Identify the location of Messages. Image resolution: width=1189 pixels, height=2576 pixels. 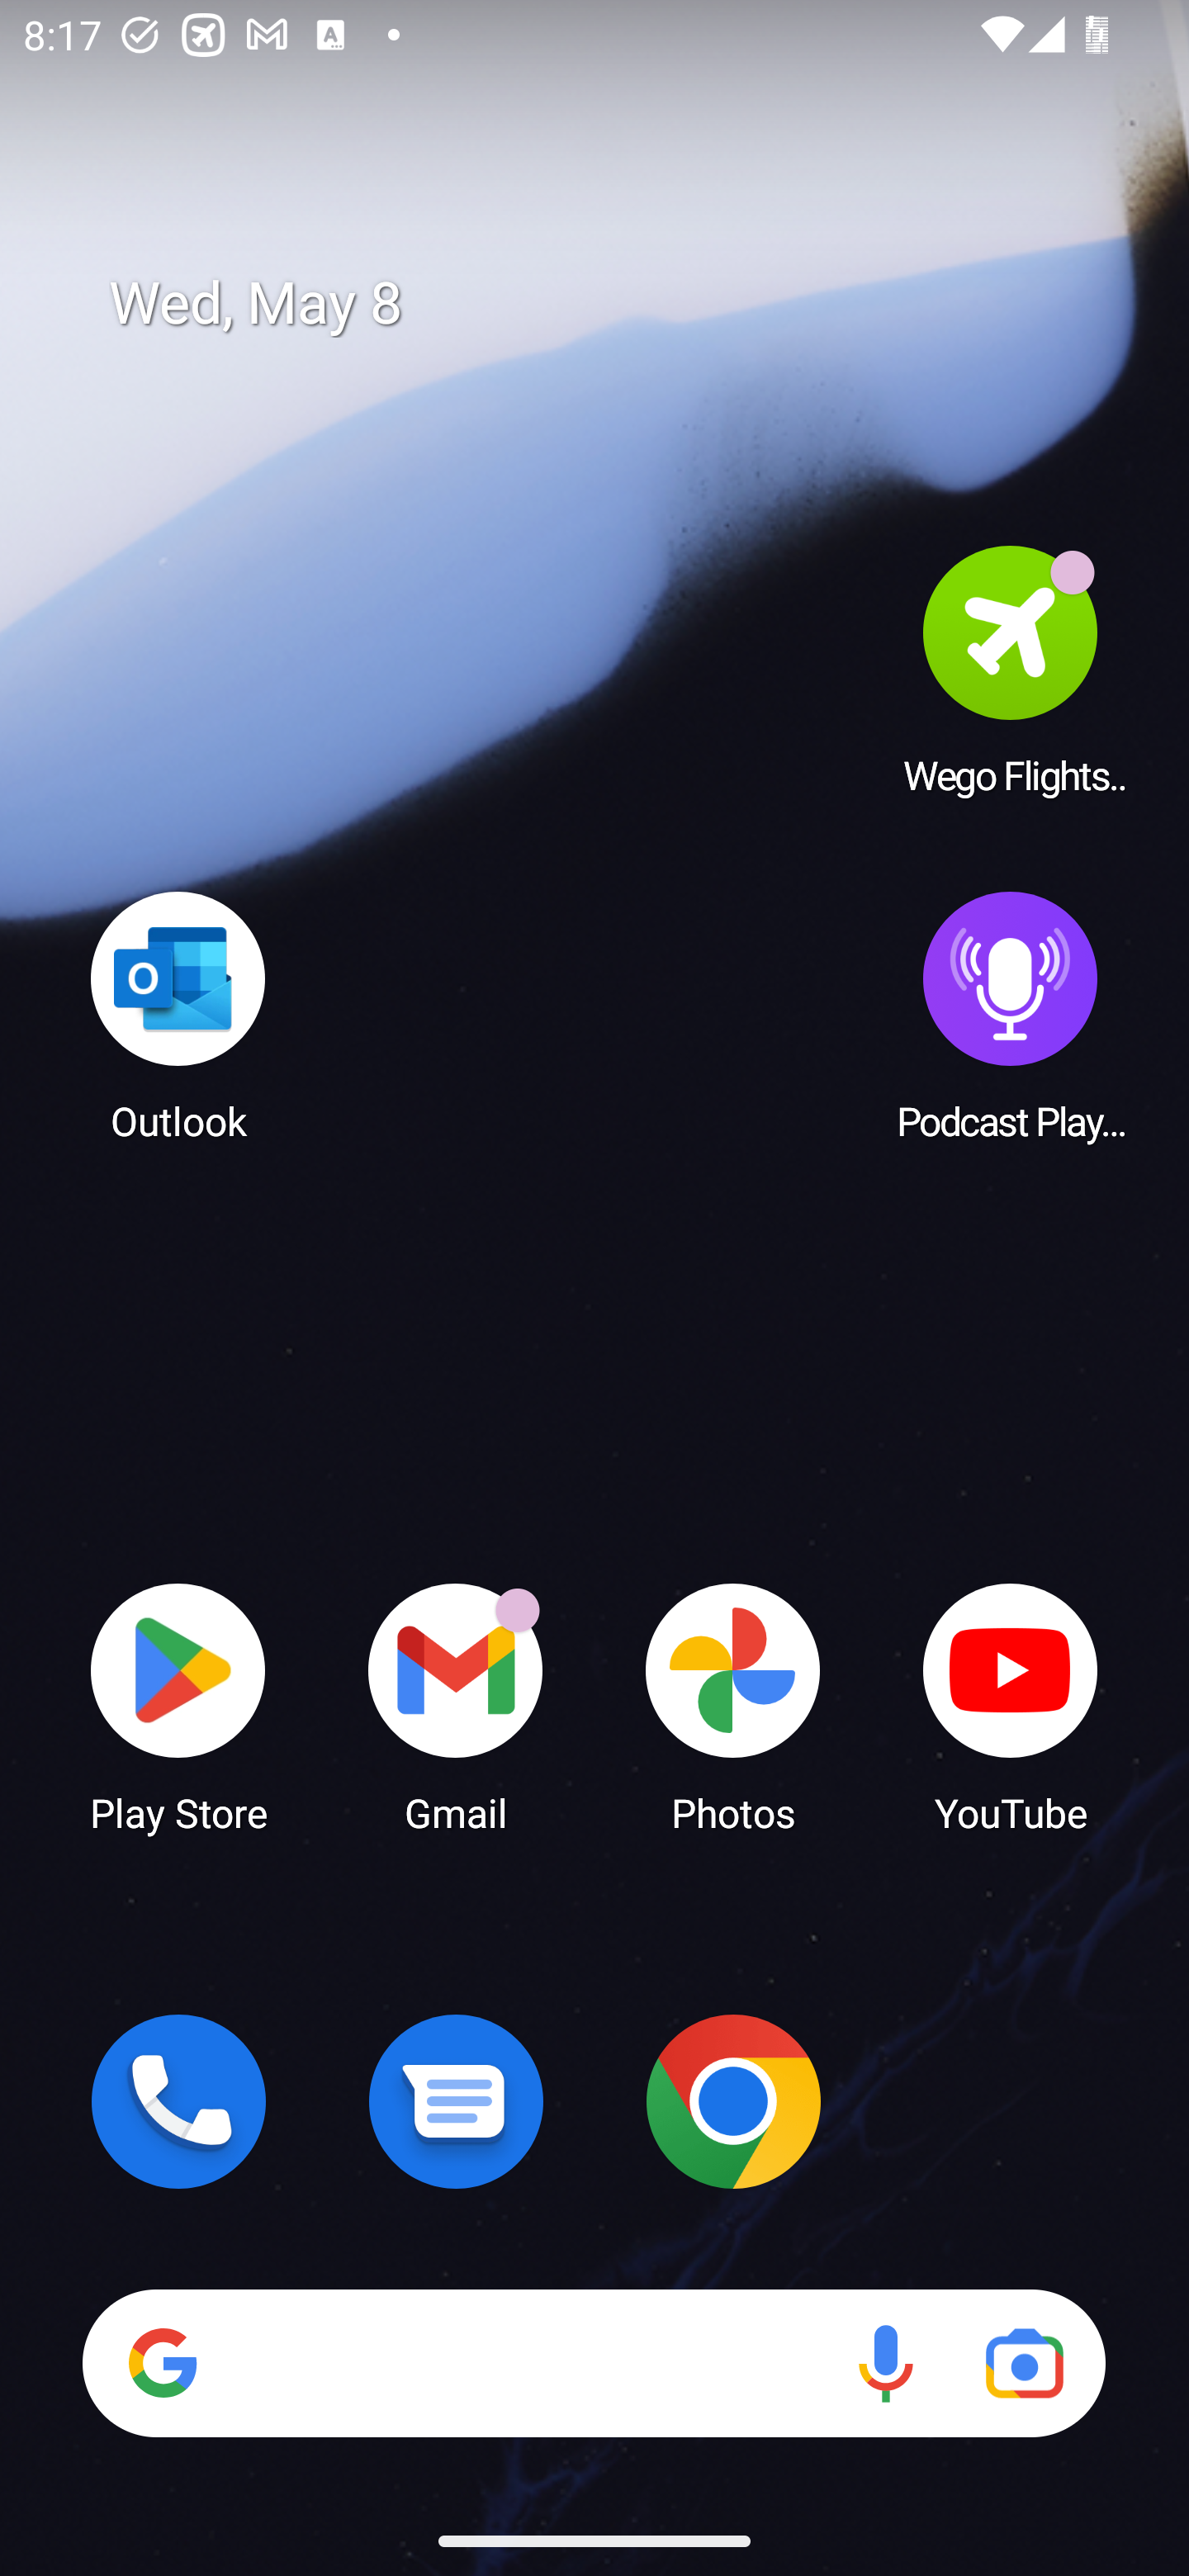
(456, 2101).